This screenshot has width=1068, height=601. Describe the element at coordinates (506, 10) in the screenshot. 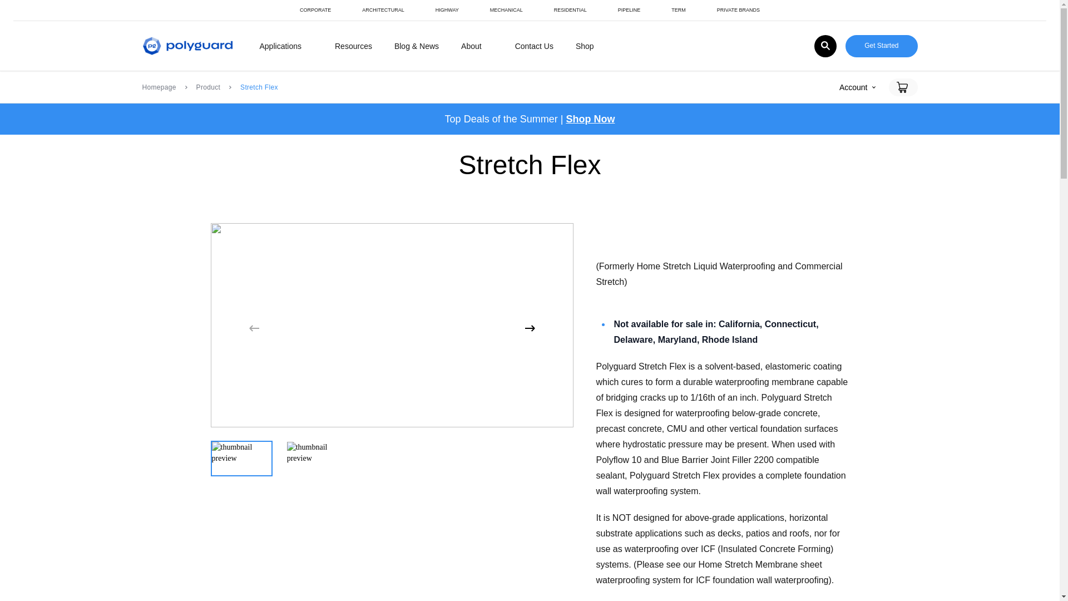

I see `MECHANICAL` at that location.